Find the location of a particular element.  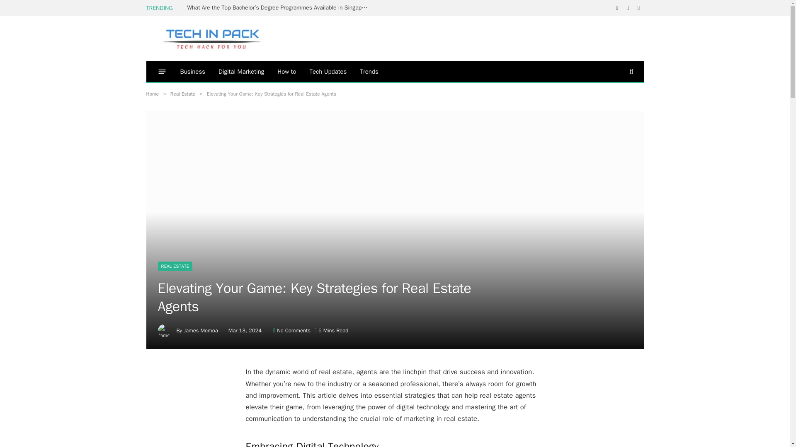

Real Estate is located at coordinates (182, 94).